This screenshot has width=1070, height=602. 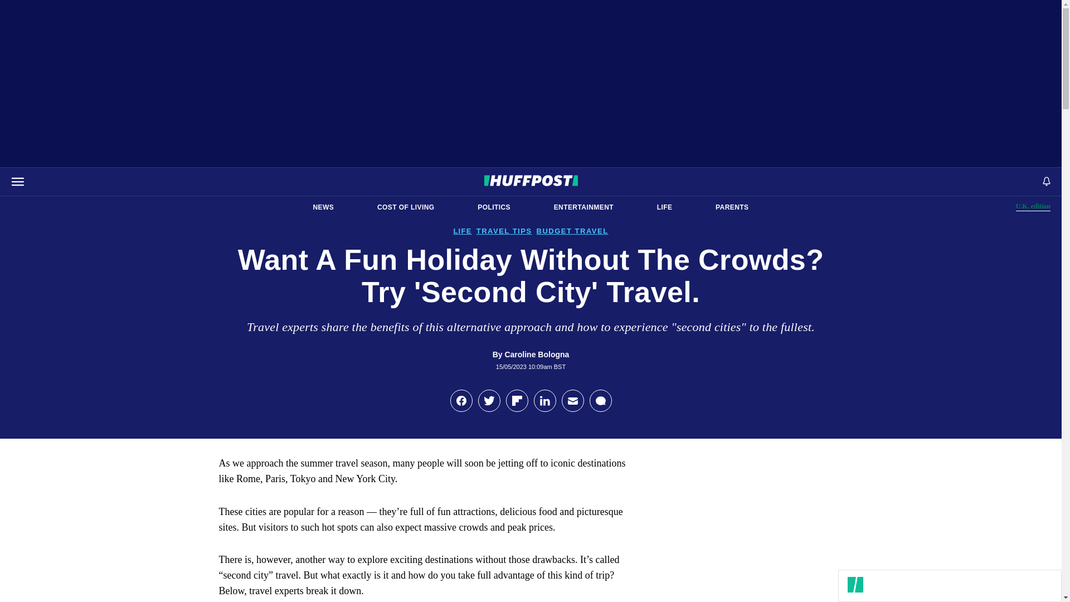 I want to click on PARENTS, so click(x=1033, y=206).